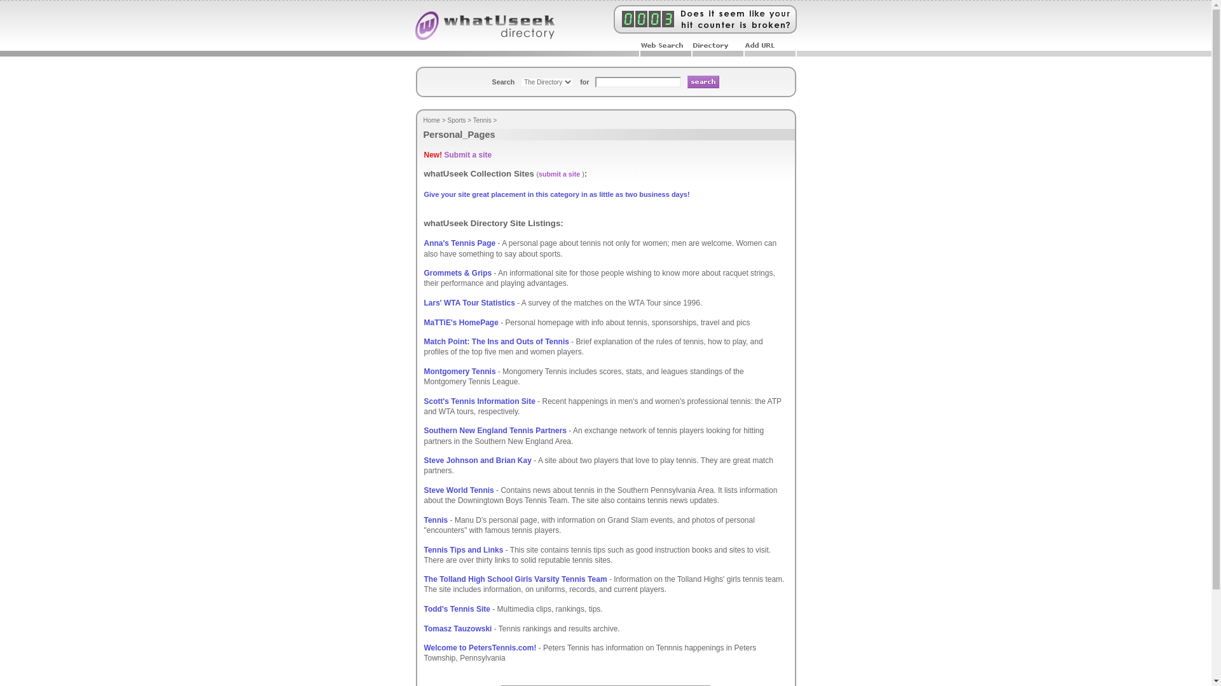  What do you see at coordinates (468, 154) in the screenshot?
I see `Submit a site` at bounding box center [468, 154].